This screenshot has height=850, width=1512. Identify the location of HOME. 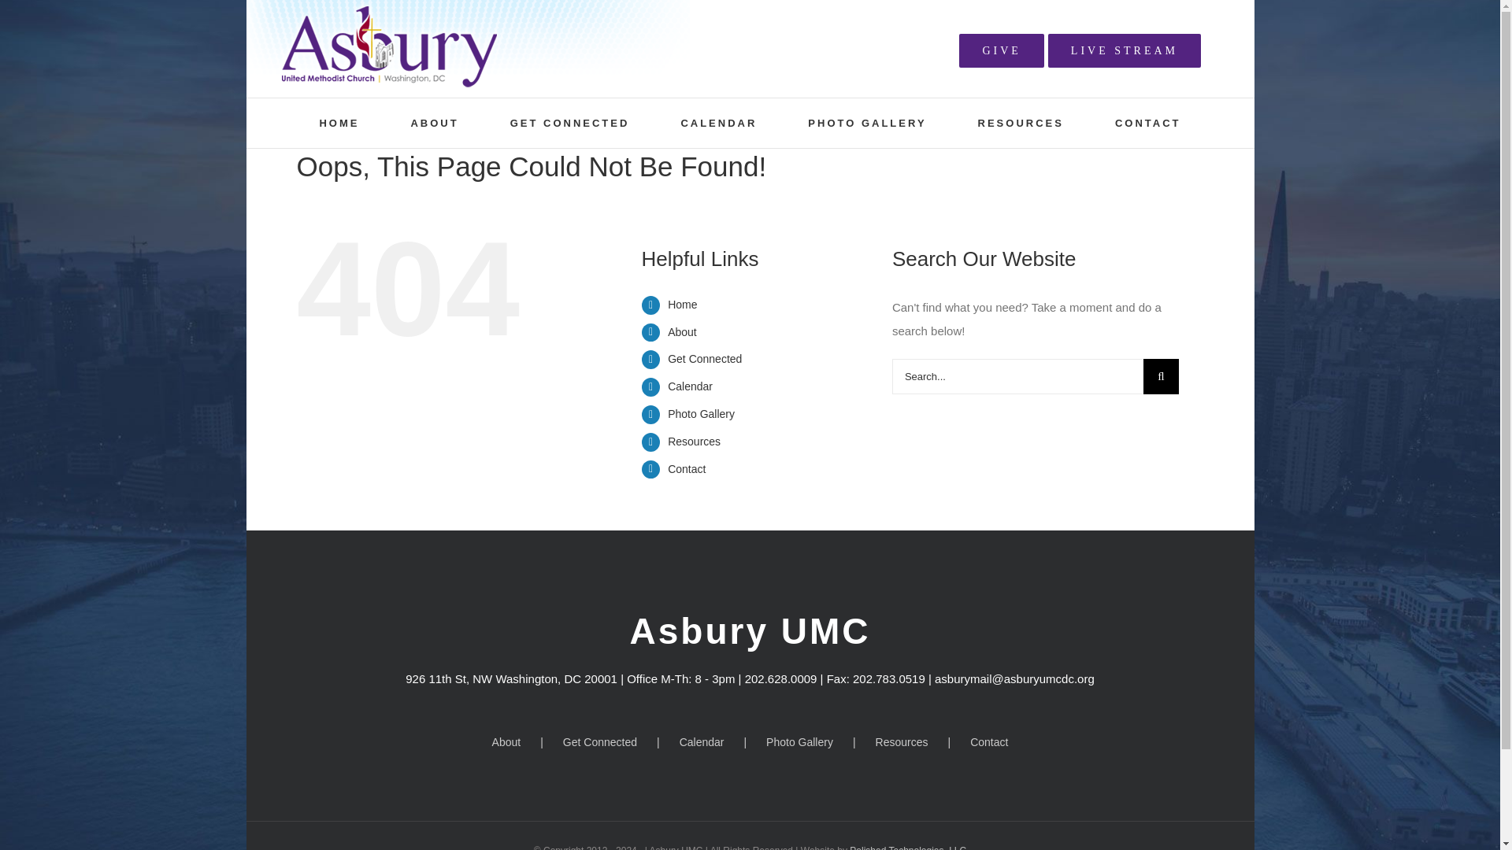
(339, 123).